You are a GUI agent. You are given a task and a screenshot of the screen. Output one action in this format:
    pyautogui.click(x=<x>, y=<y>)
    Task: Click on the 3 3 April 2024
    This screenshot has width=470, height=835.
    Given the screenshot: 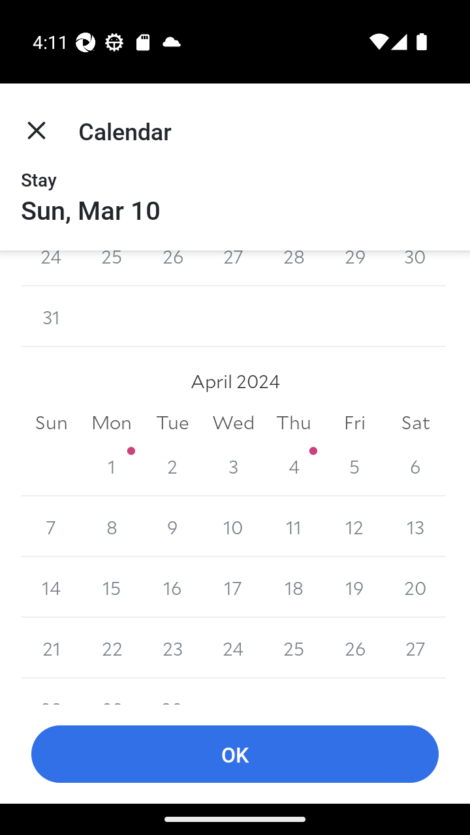 What is the action you would take?
    pyautogui.click(x=233, y=466)
    